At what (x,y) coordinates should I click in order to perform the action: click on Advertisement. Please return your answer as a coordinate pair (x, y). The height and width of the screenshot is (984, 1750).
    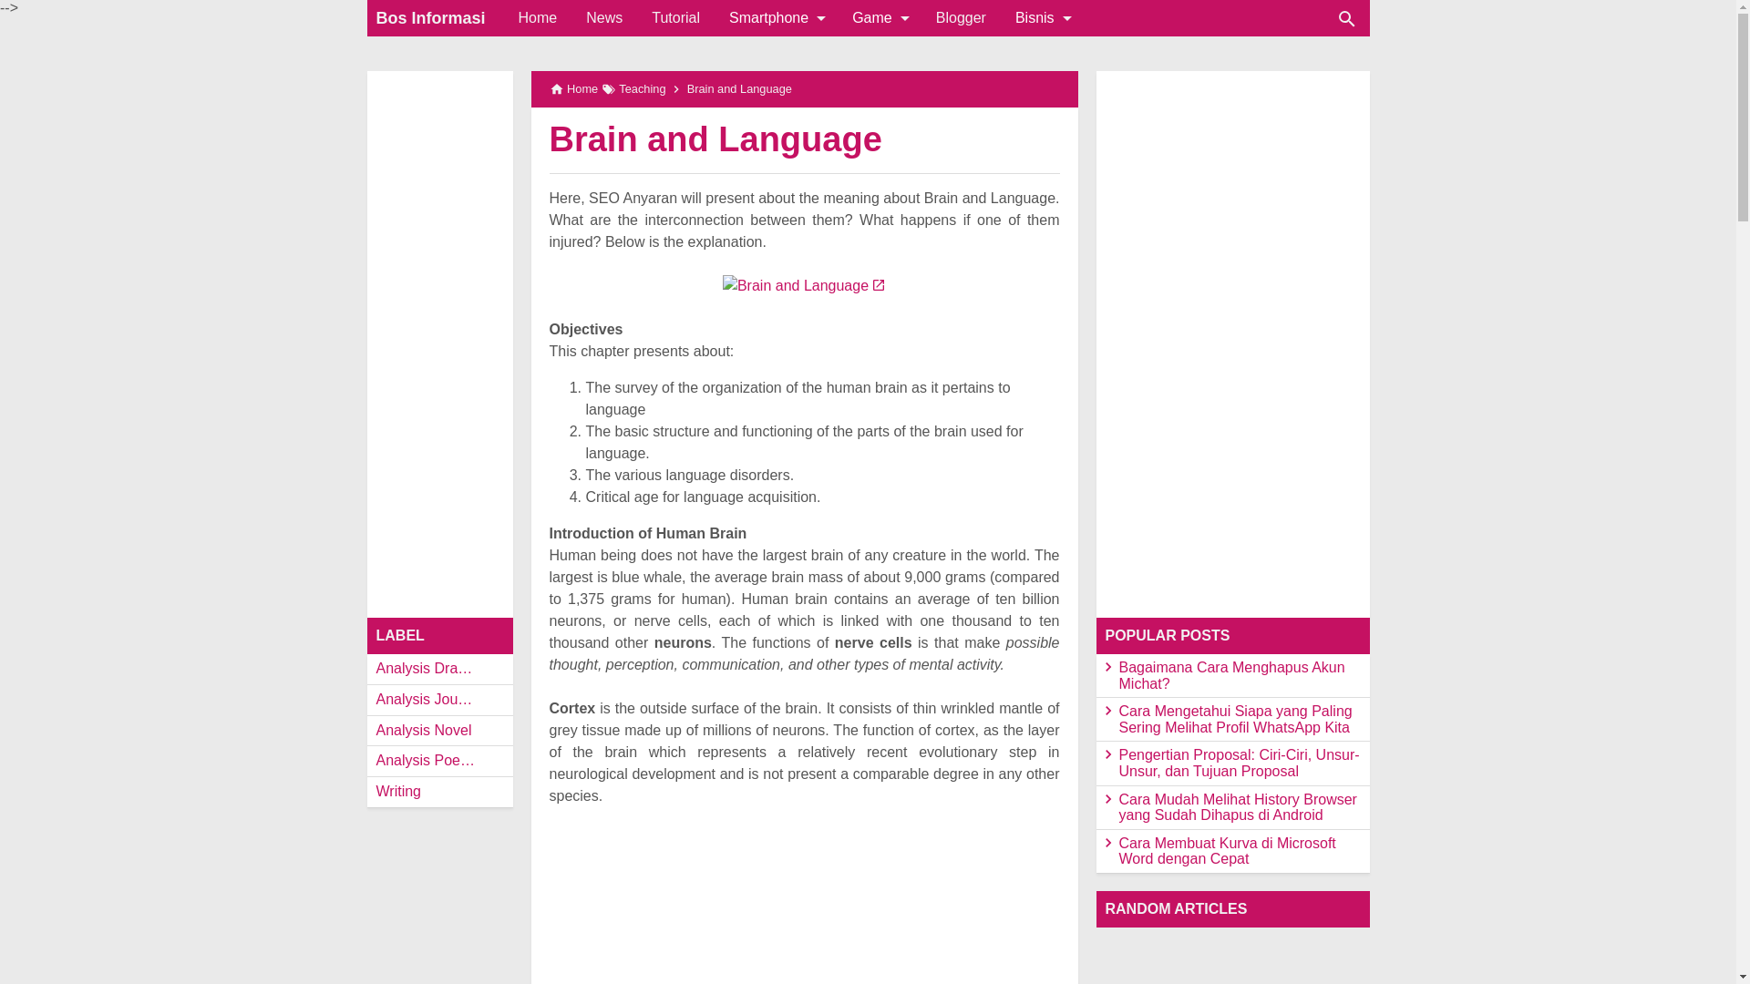
    Looking at the image, I should click on (804, 915).